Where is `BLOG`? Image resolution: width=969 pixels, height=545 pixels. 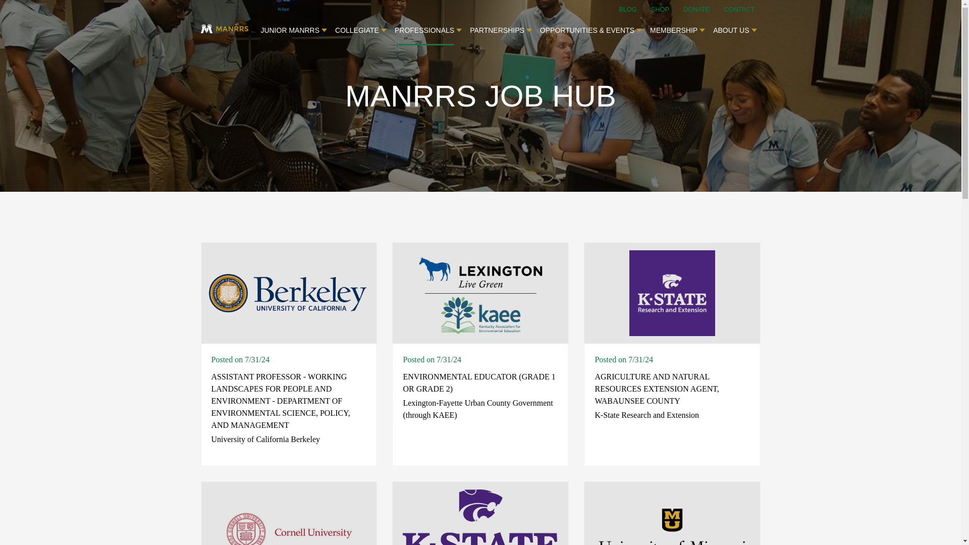
BLOG is located at coordinates (634, 9).